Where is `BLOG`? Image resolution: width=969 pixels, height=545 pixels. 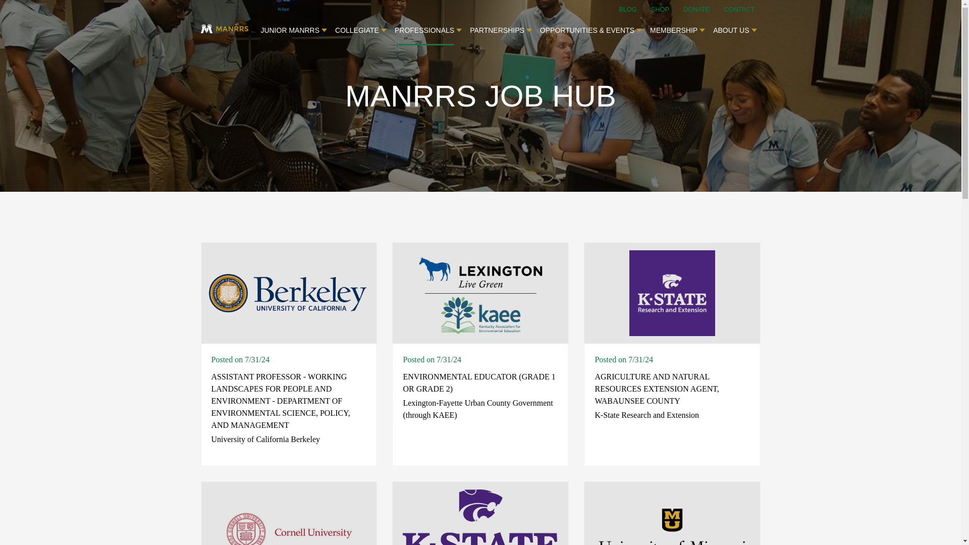
BLOG is located at coordinates (634, 9).